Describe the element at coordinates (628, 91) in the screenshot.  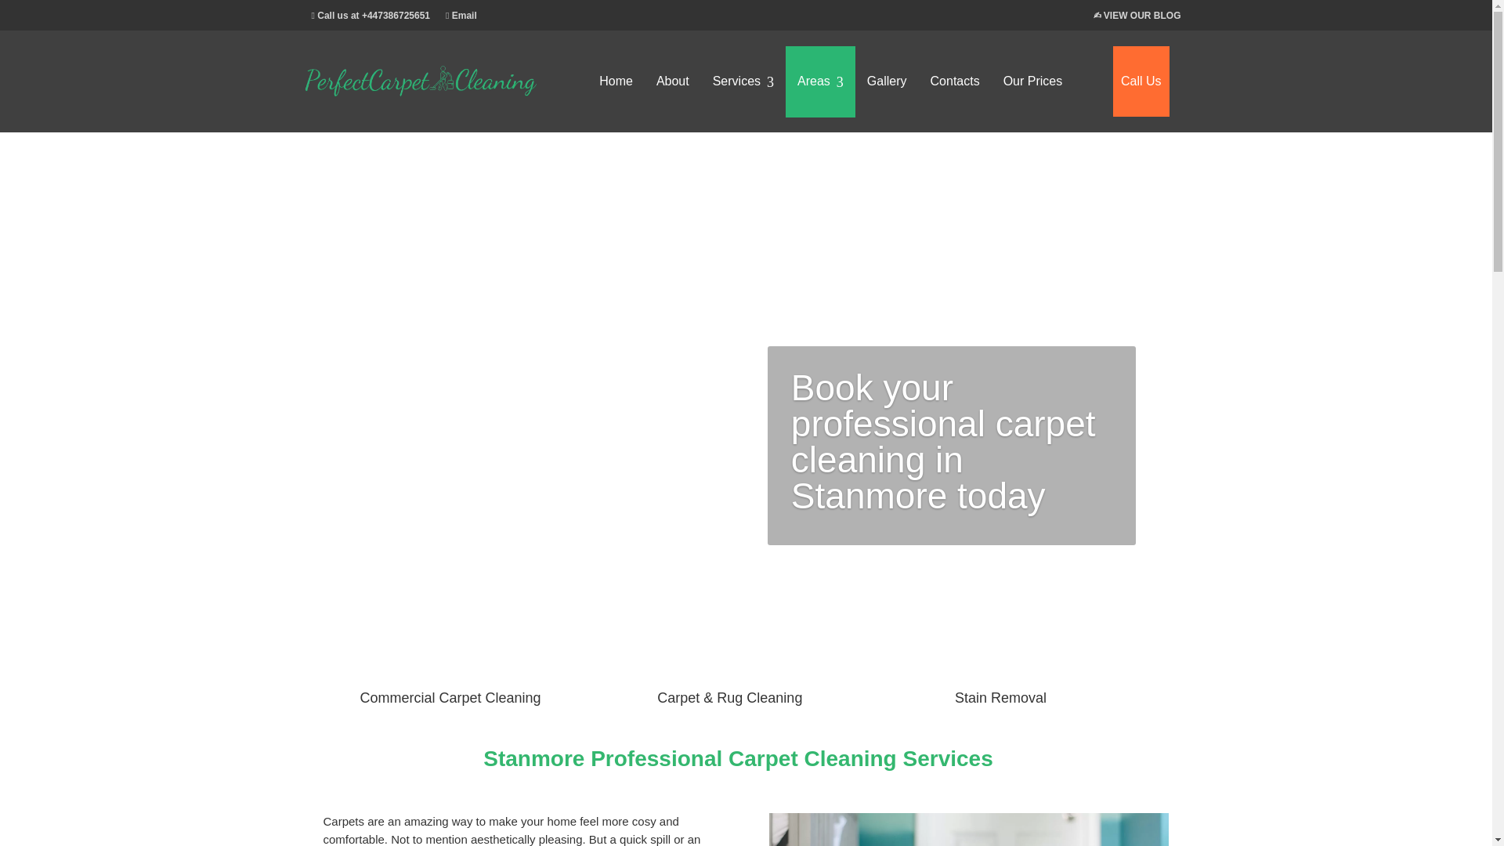
I see `Perfect Carpet Cleaning` at that location.